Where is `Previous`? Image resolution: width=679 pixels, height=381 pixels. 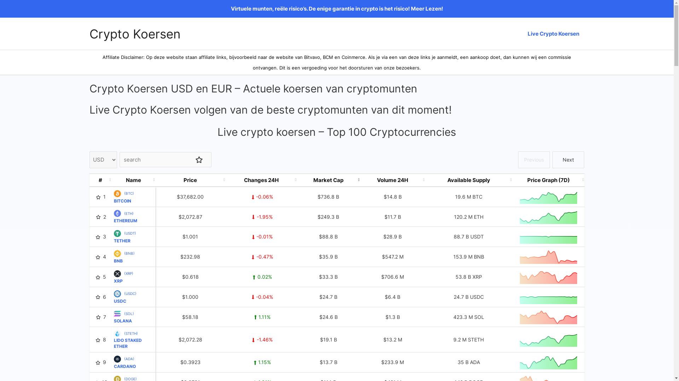 Previous is located at coordinates (534, 159).